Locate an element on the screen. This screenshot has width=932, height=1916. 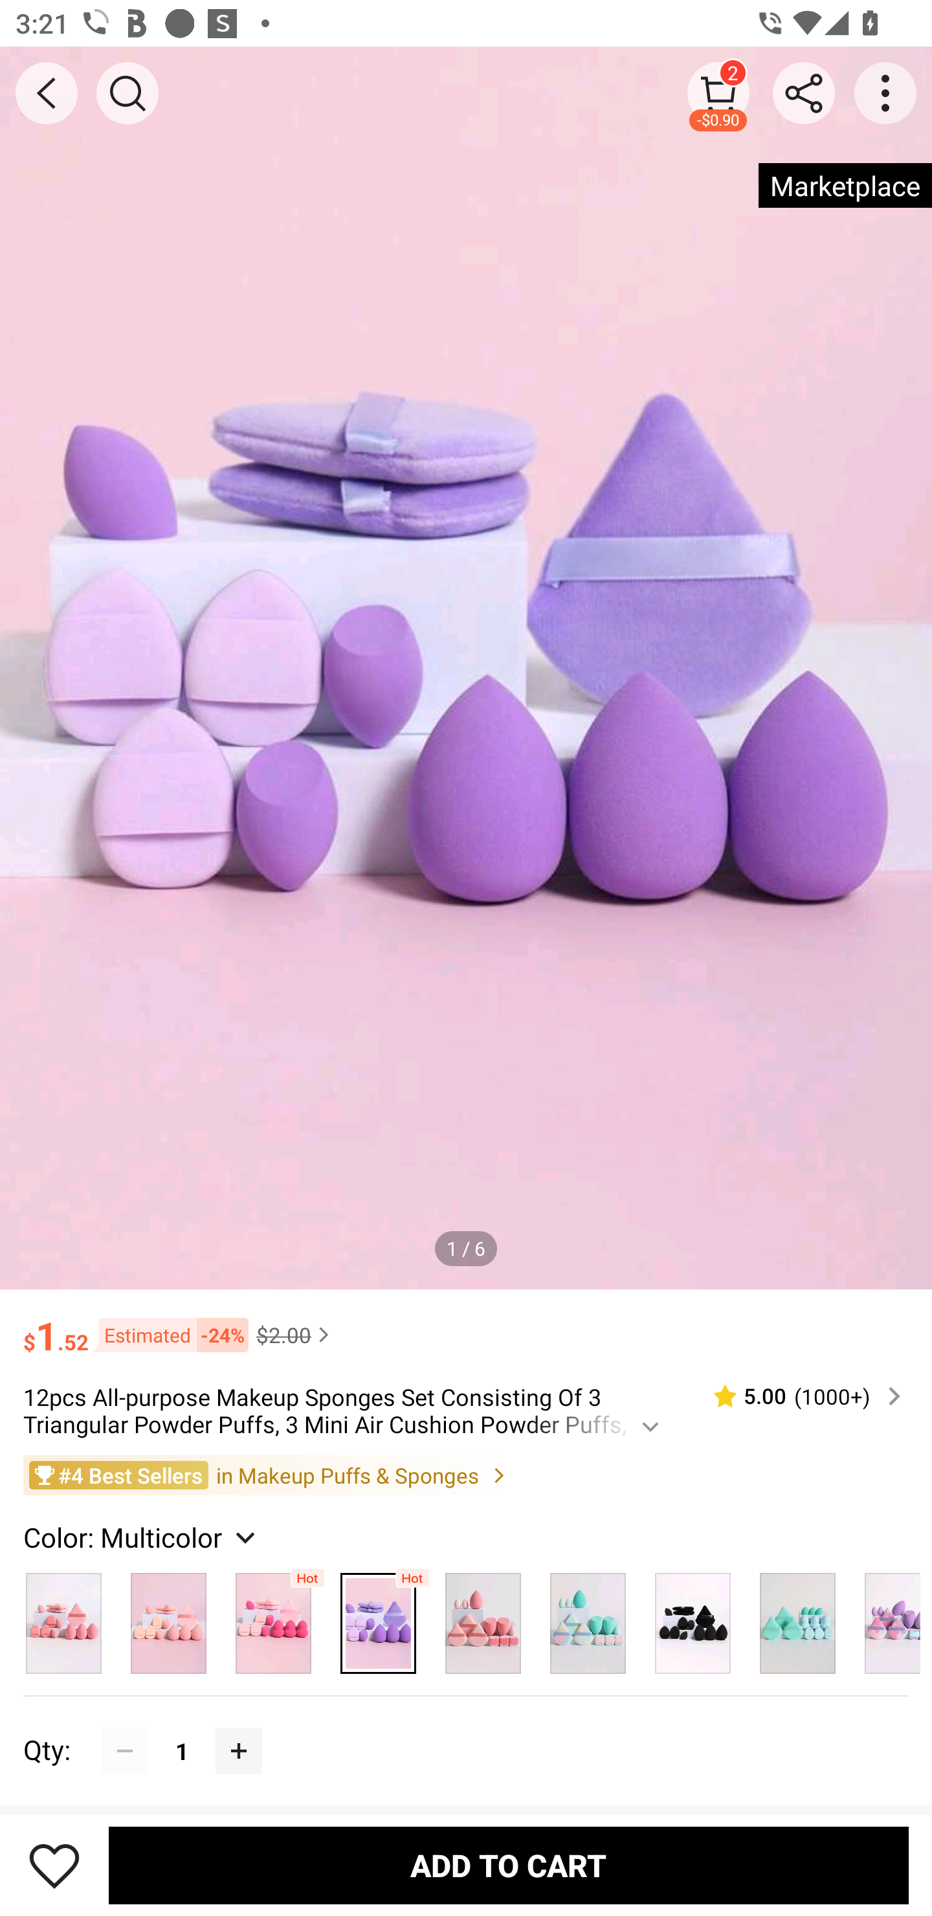
Qty: 1 is located at coordinates (466, 1727).